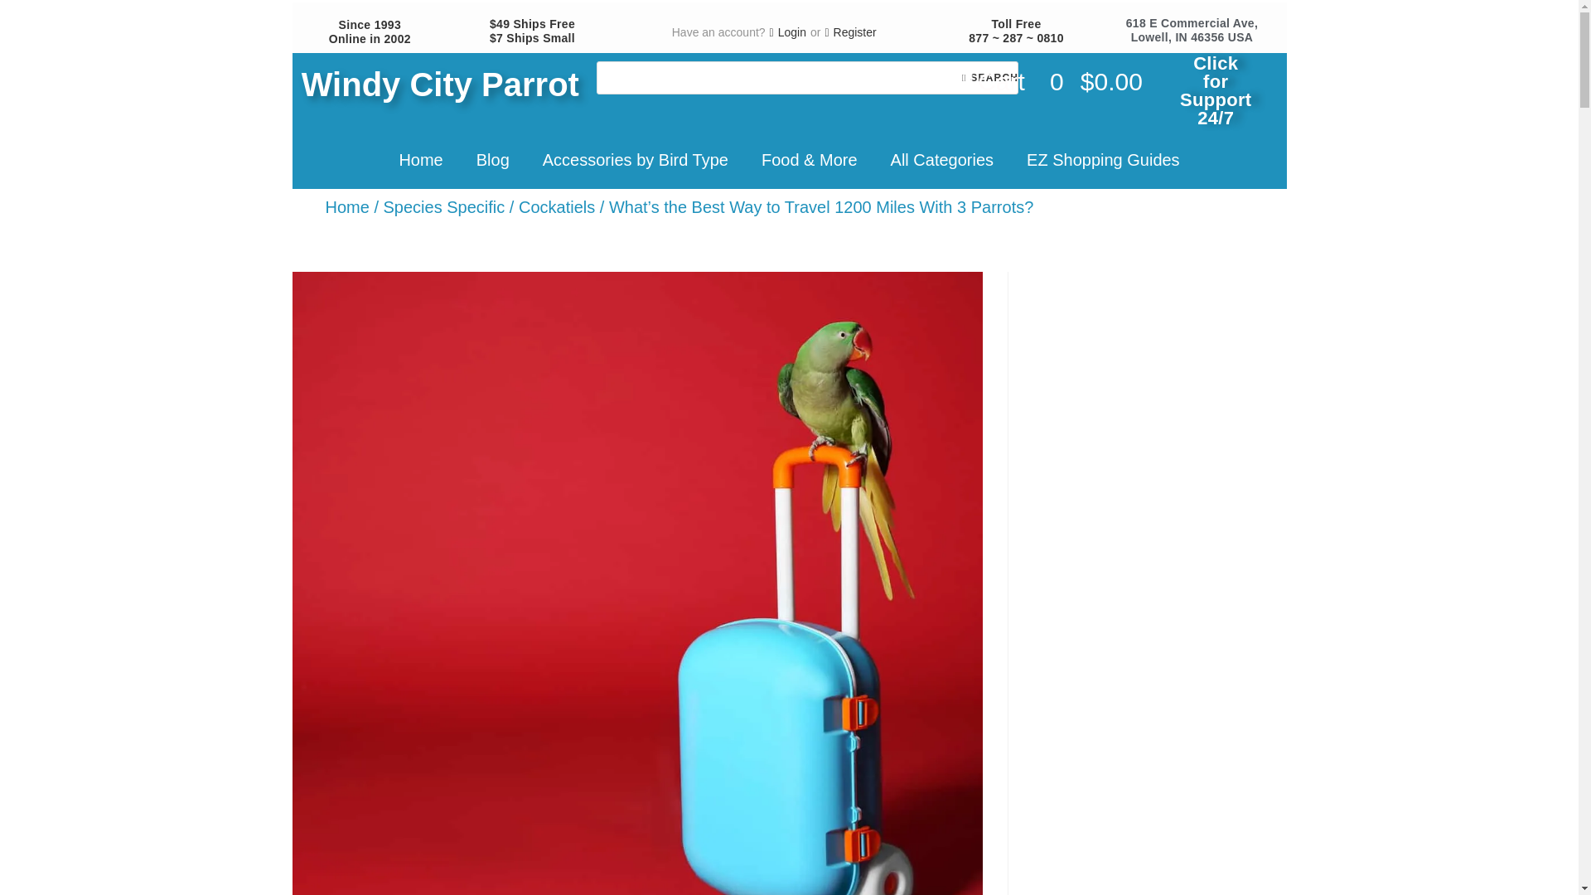 The width and height of the screenshot is (1591, 895). What do you see at coordinates (557, 207) in the screenshot?
I see `Cockatiels` at bounding box center [557, 207].